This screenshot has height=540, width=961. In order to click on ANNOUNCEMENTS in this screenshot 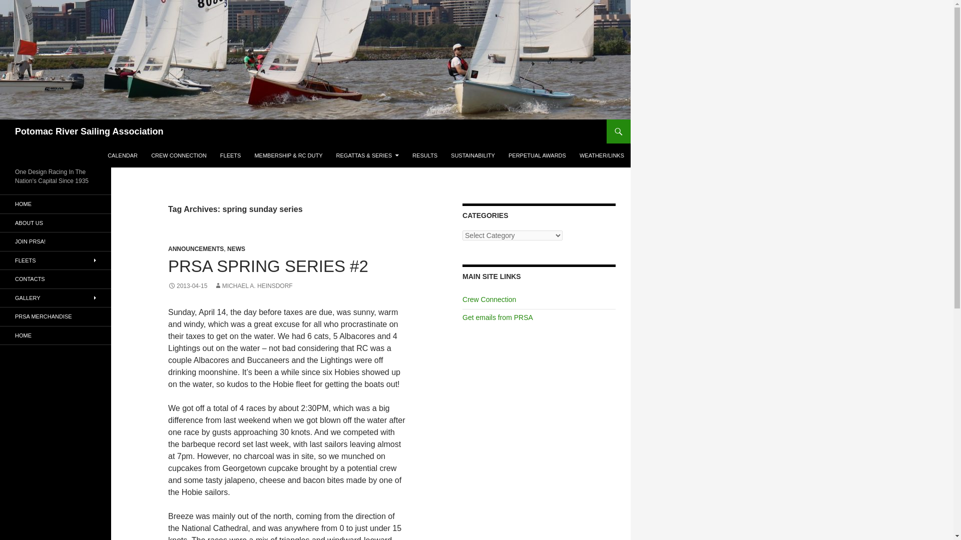, I will do `click(196, 249)`.